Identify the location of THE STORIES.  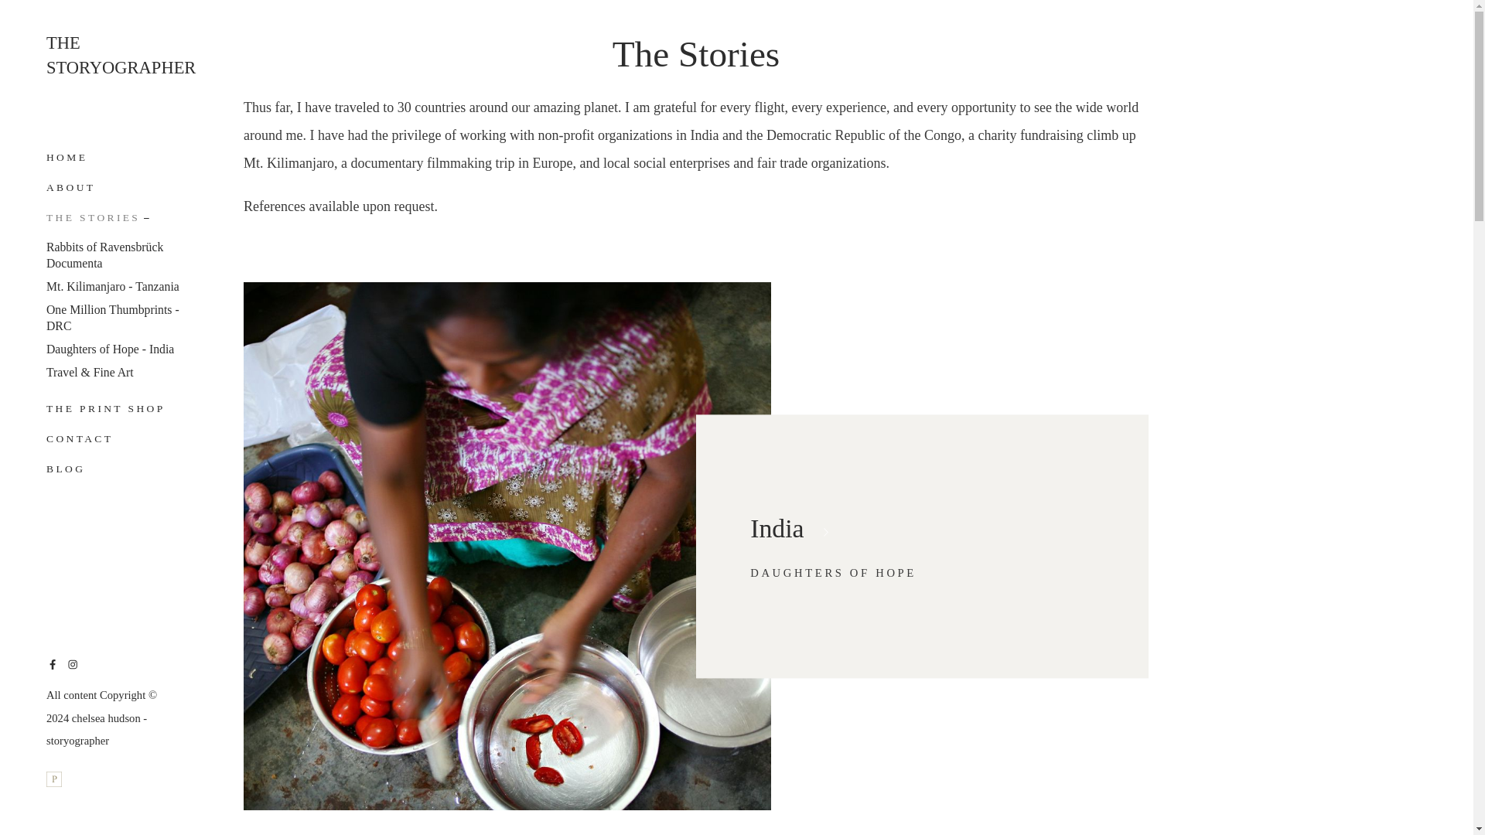
(70, 187).